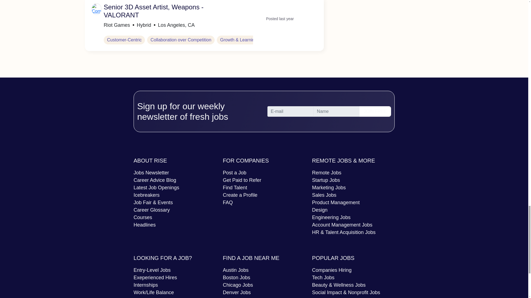 The height and width of the screenshot is (298, 531). Describe the element at coordinates (119, 25) in the screenshot. I see `Riot Games` at that location.